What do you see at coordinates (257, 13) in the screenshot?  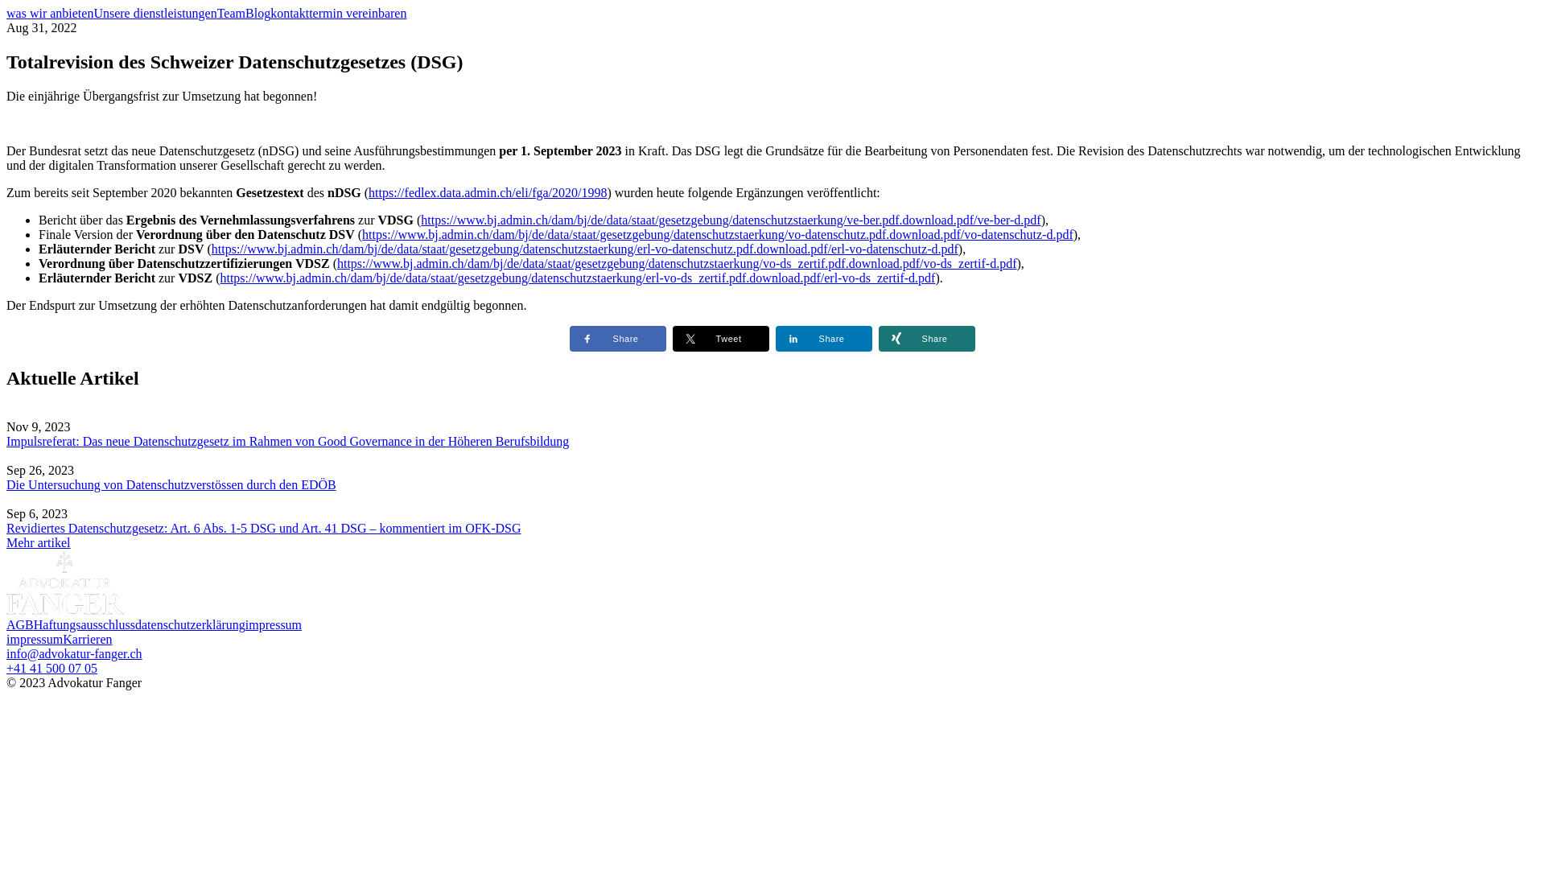 I see `Blog` at bounding box center [257, 13].